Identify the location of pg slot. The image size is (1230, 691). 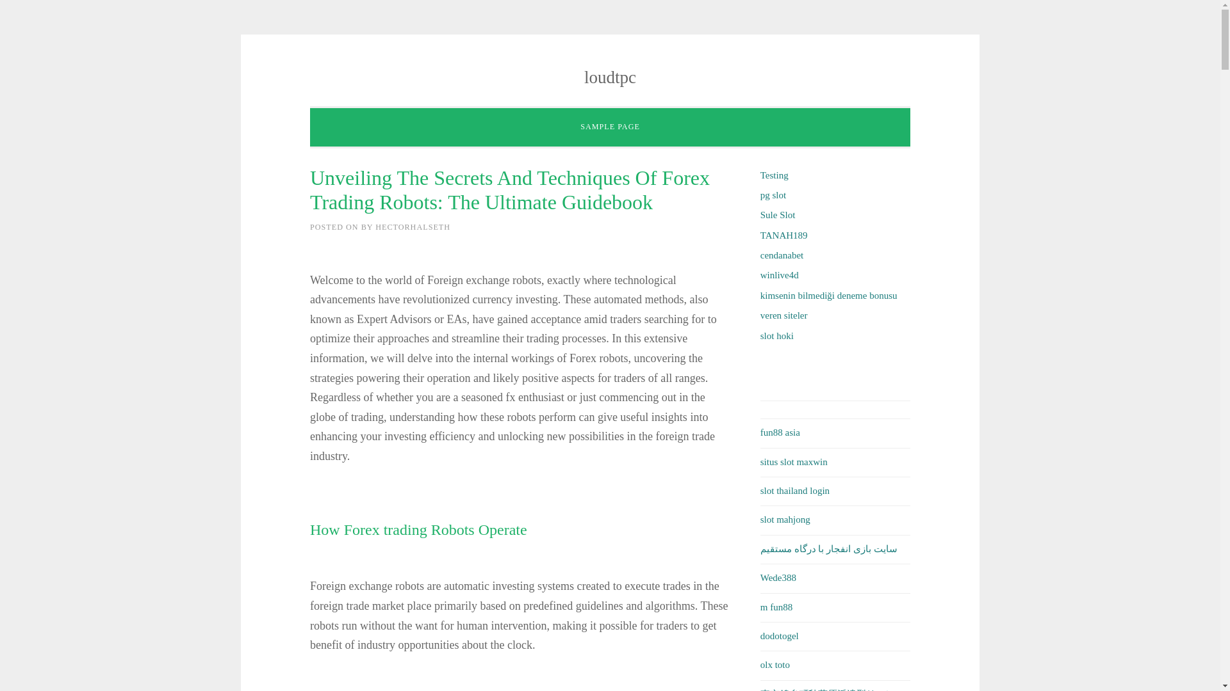
(773, 195).